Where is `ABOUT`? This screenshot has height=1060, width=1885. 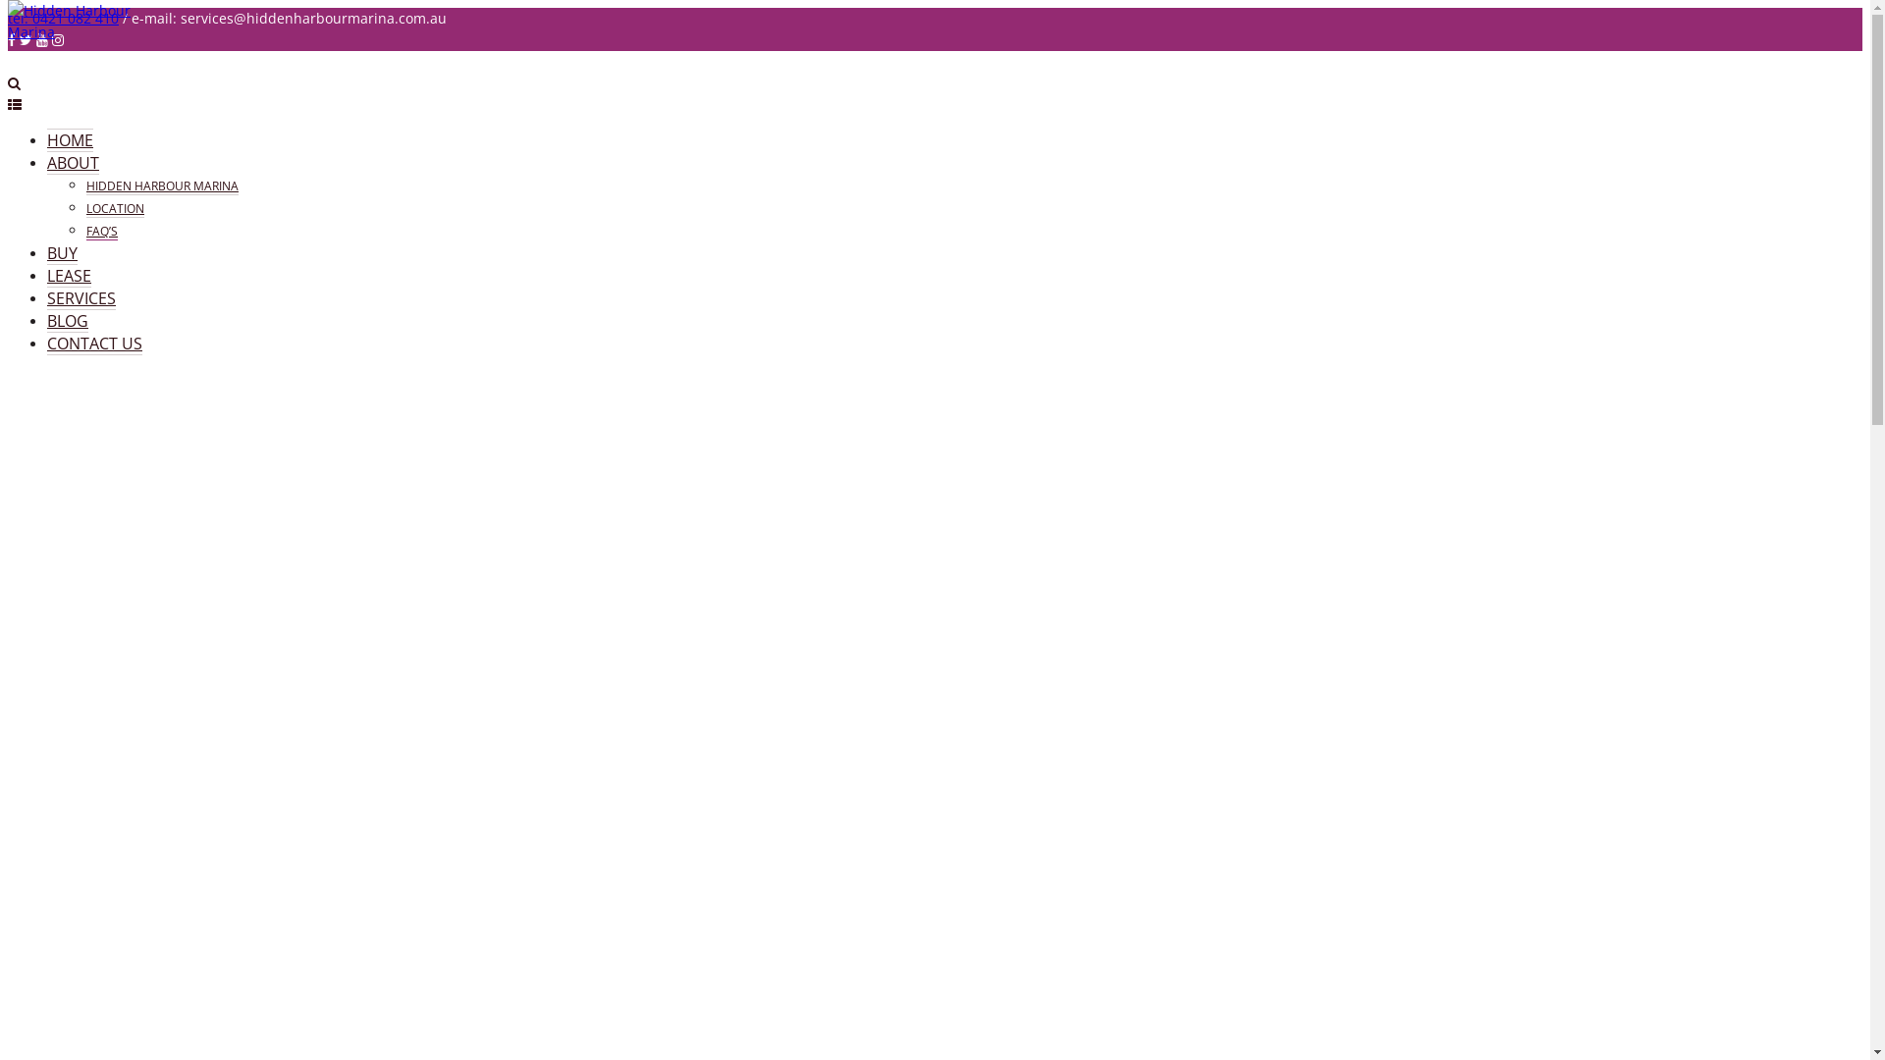
ABOUT is located at coordinates (73, 163).